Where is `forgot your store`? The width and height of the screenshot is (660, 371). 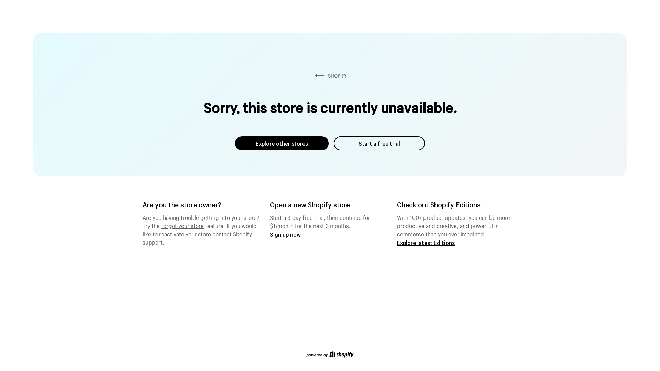 forgot your store is located at coordinates (183, 225).